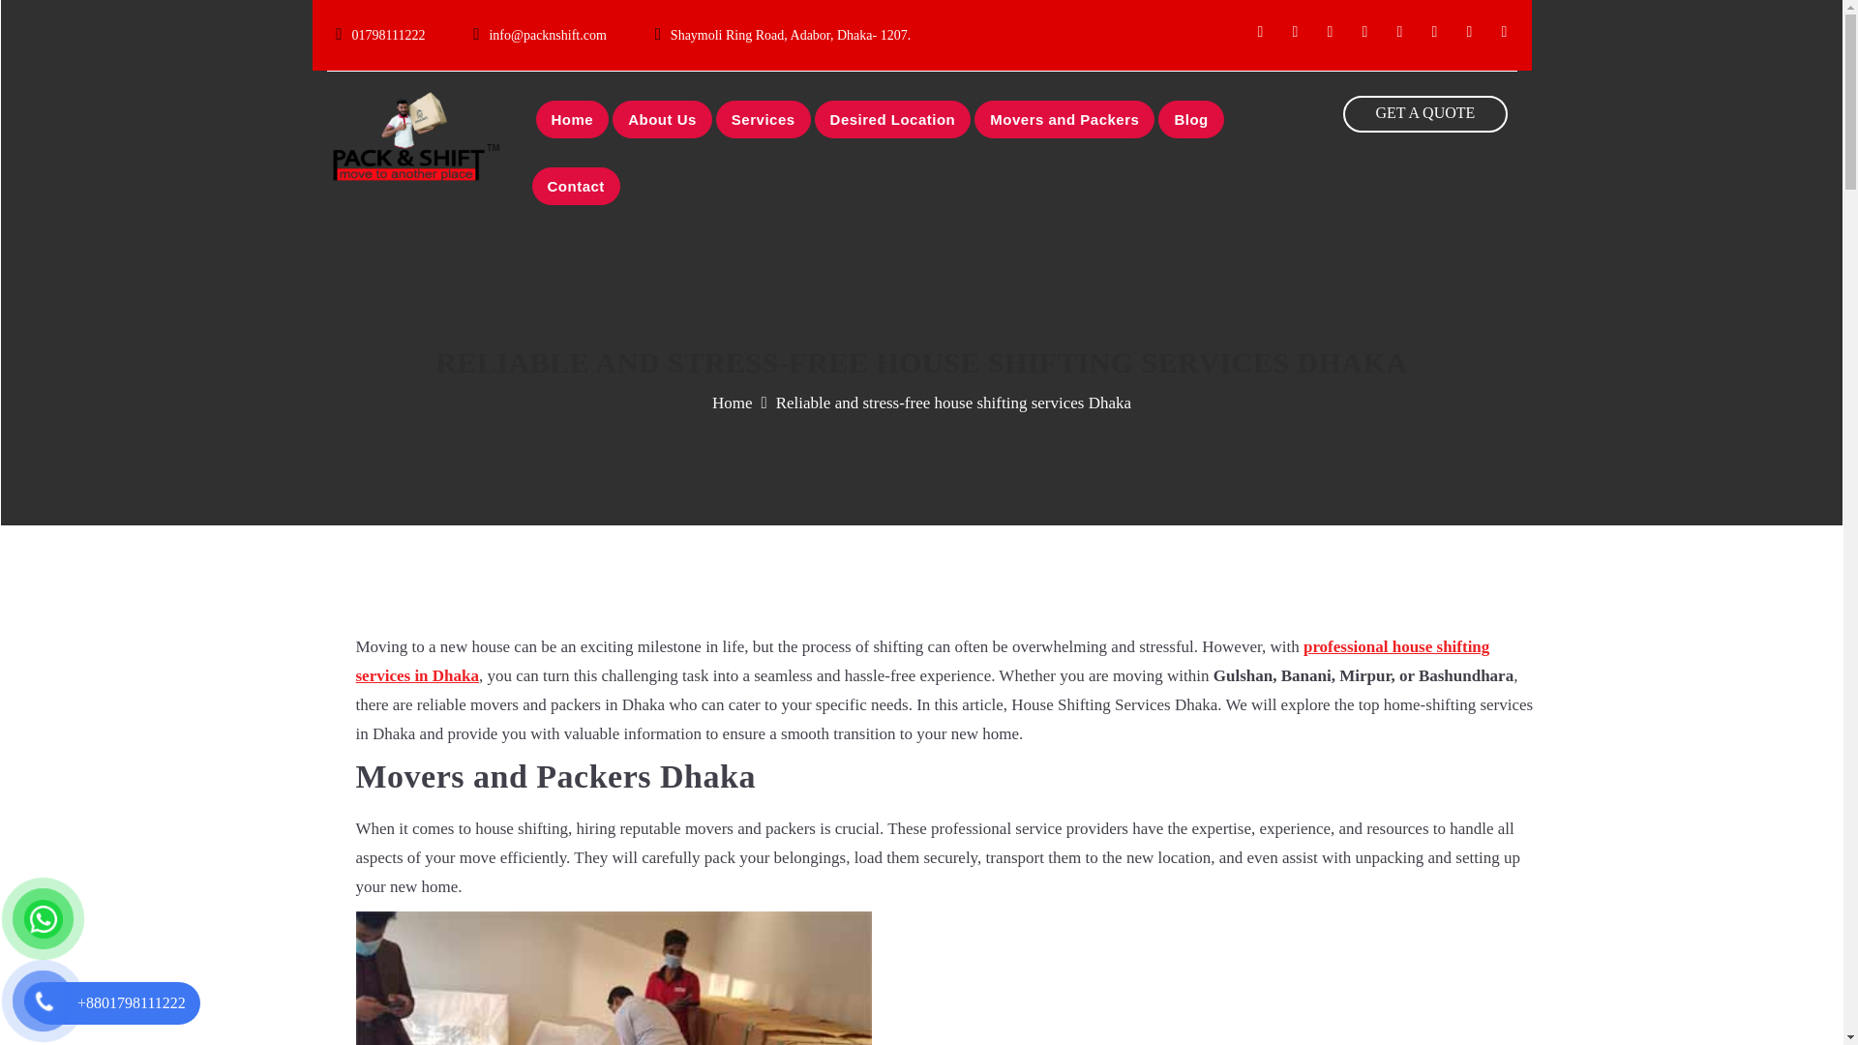 Image resolution: width=1858 pixels, height=1045 pixels. What do you see at coordinates (393, 35) in the screenshot?
I see `01798111222` at bounding box center [393, 35].